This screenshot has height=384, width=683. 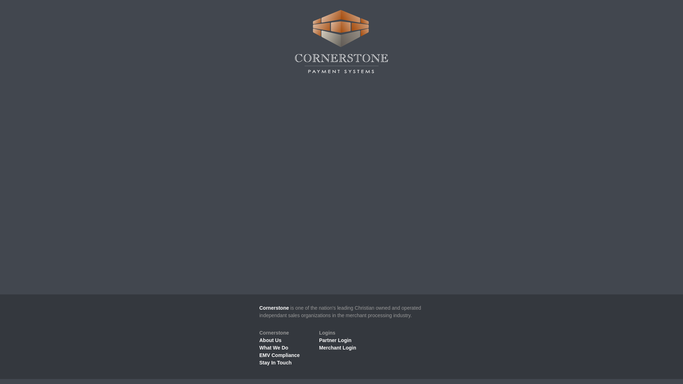 What do you see at coordinates (275, 363) in the screenshot?
I see `Stay In Touch` at bounding box center [275, 363].